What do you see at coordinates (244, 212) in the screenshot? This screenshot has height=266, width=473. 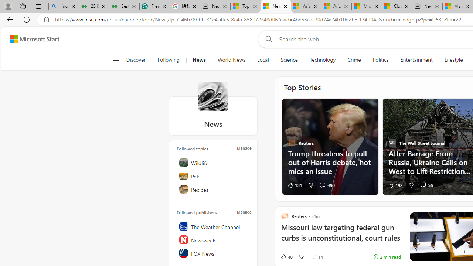 I see `Manage` at bounding box center [244, 212].